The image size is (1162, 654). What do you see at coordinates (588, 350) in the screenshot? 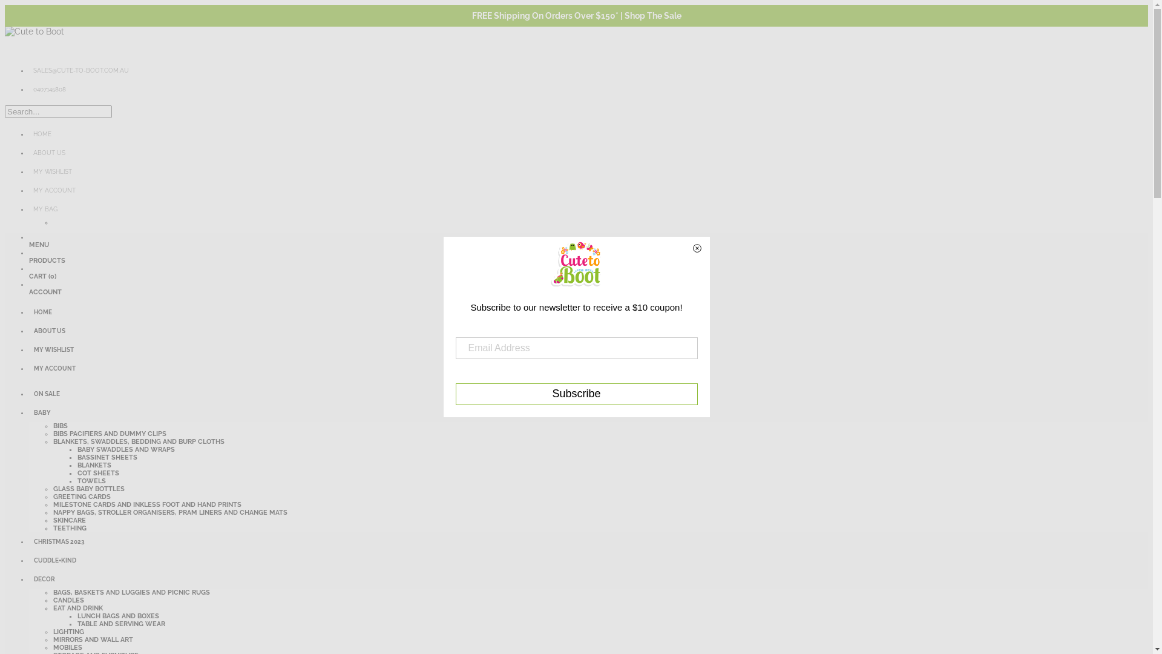
I see `MY WISHLIST` at bounding box center [588, 350].